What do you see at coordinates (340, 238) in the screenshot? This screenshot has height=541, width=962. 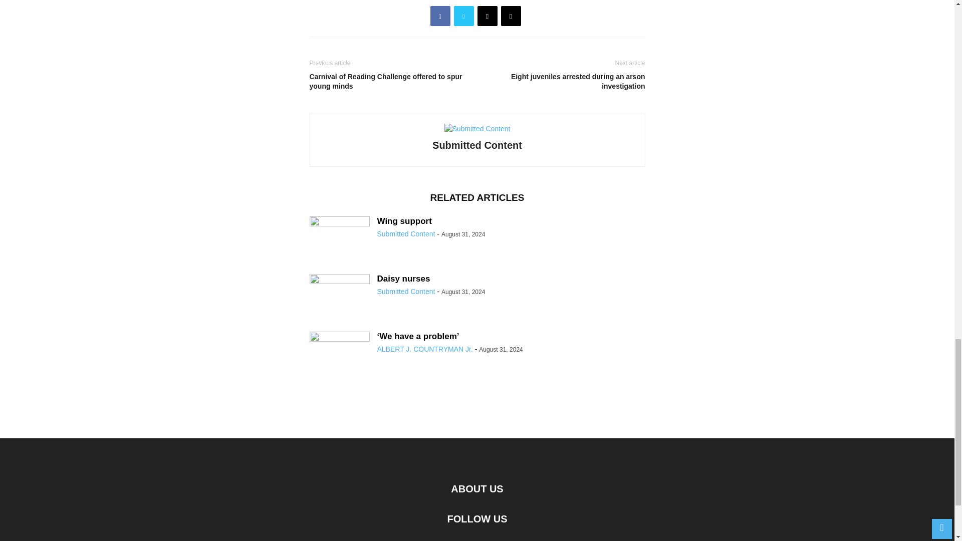 I see `Wing support` at bounding box center [340, 238].